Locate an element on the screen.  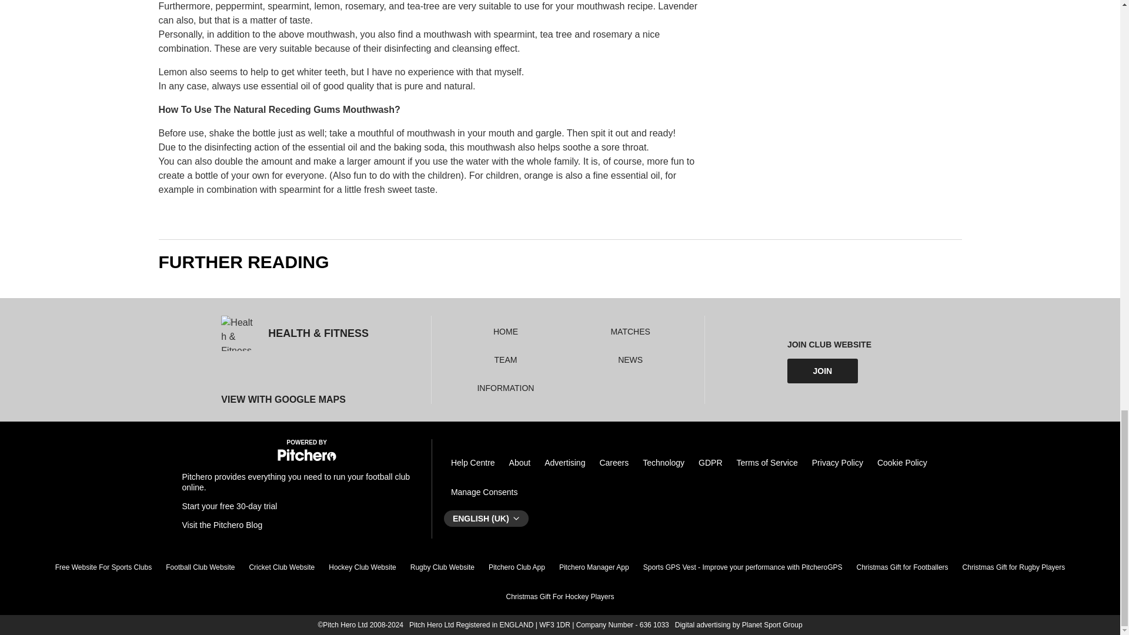
INFORMATION is located at coordinates (505, 388).